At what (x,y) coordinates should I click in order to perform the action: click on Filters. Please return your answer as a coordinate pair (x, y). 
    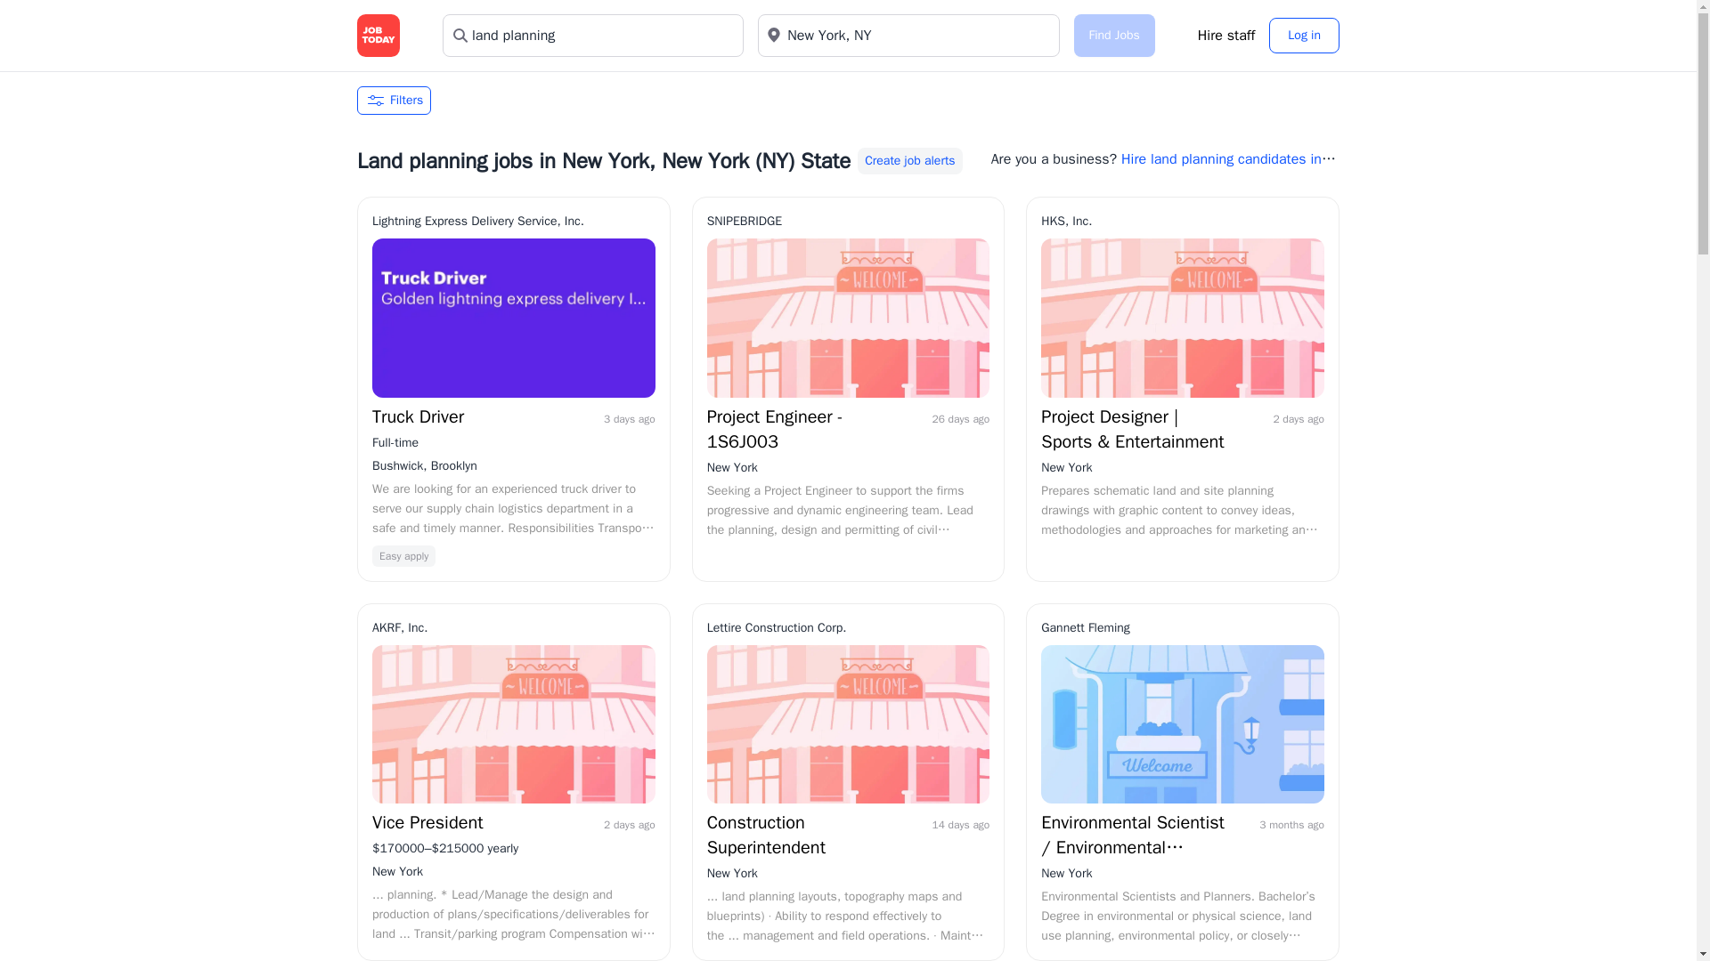
    Looking at the image, I should click on (394, 100).